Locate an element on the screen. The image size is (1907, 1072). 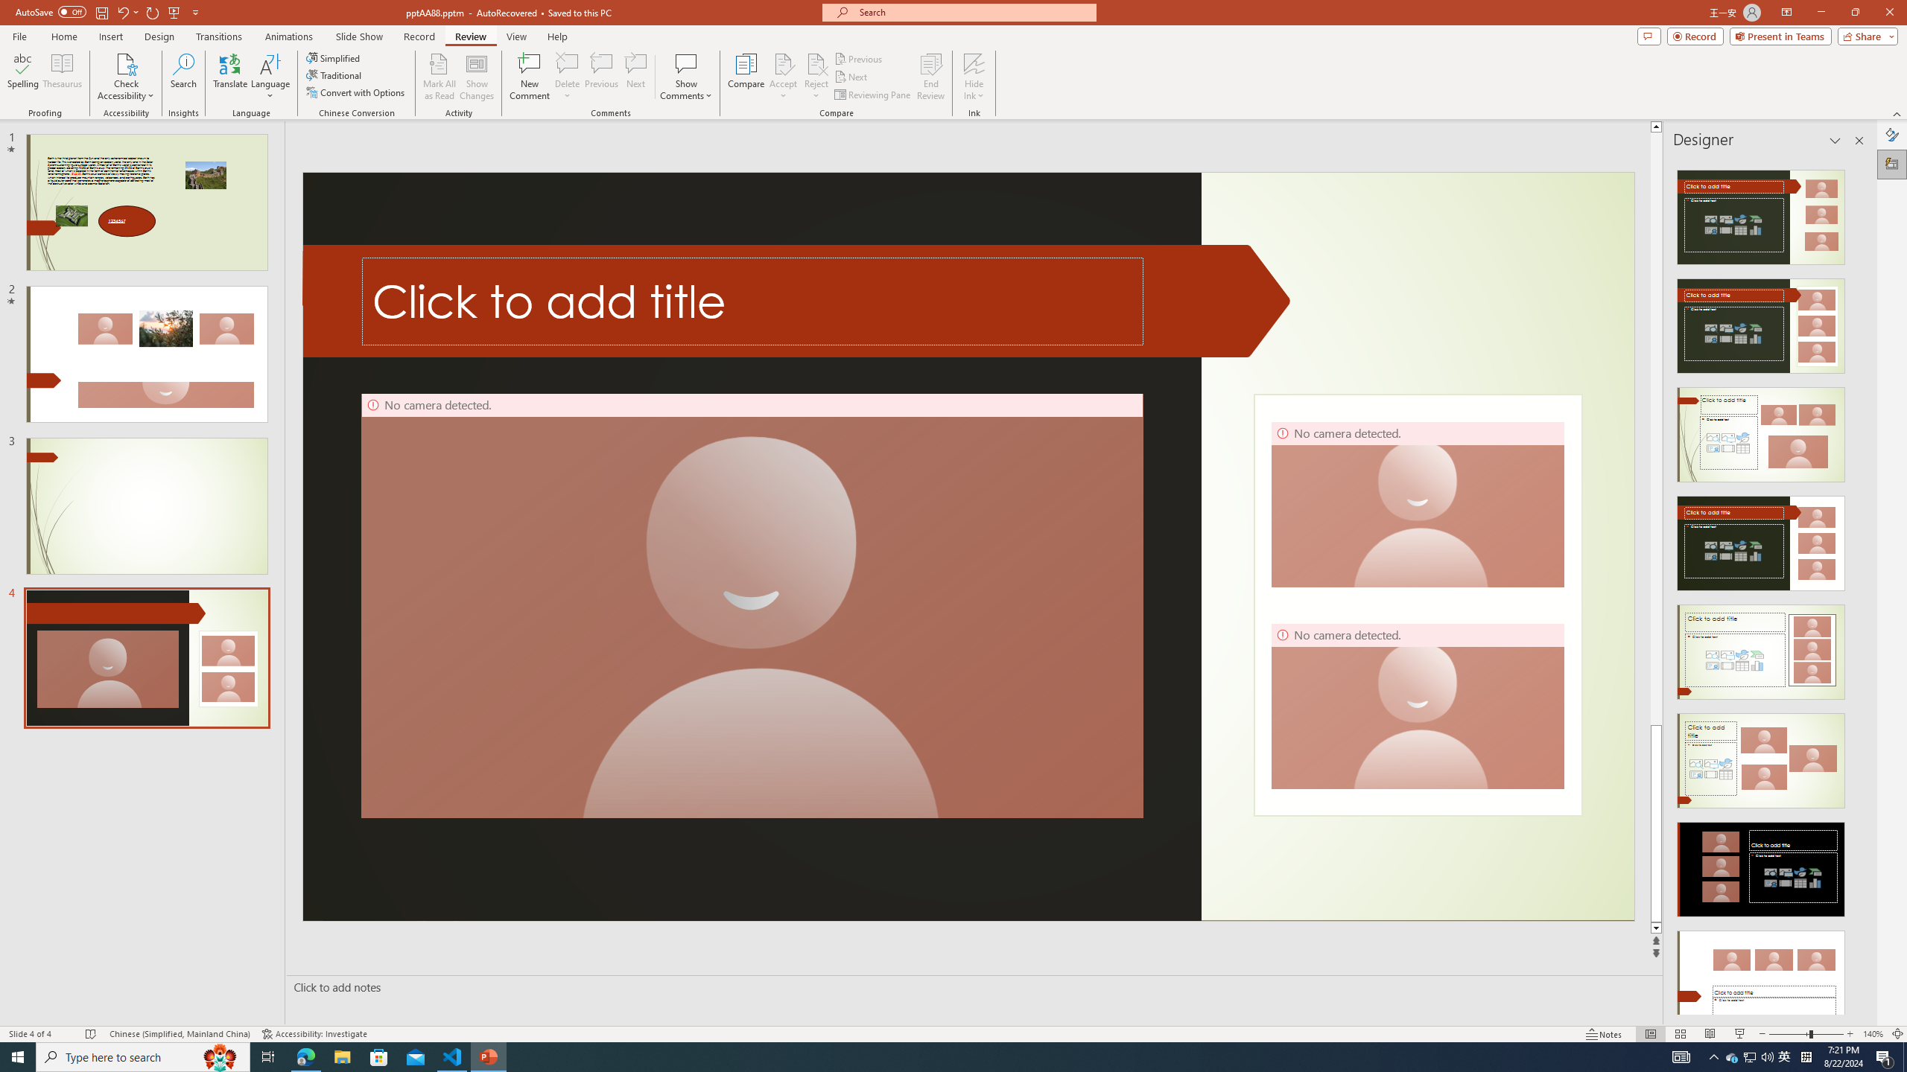
New Comment is located at coordinates (529, 77).